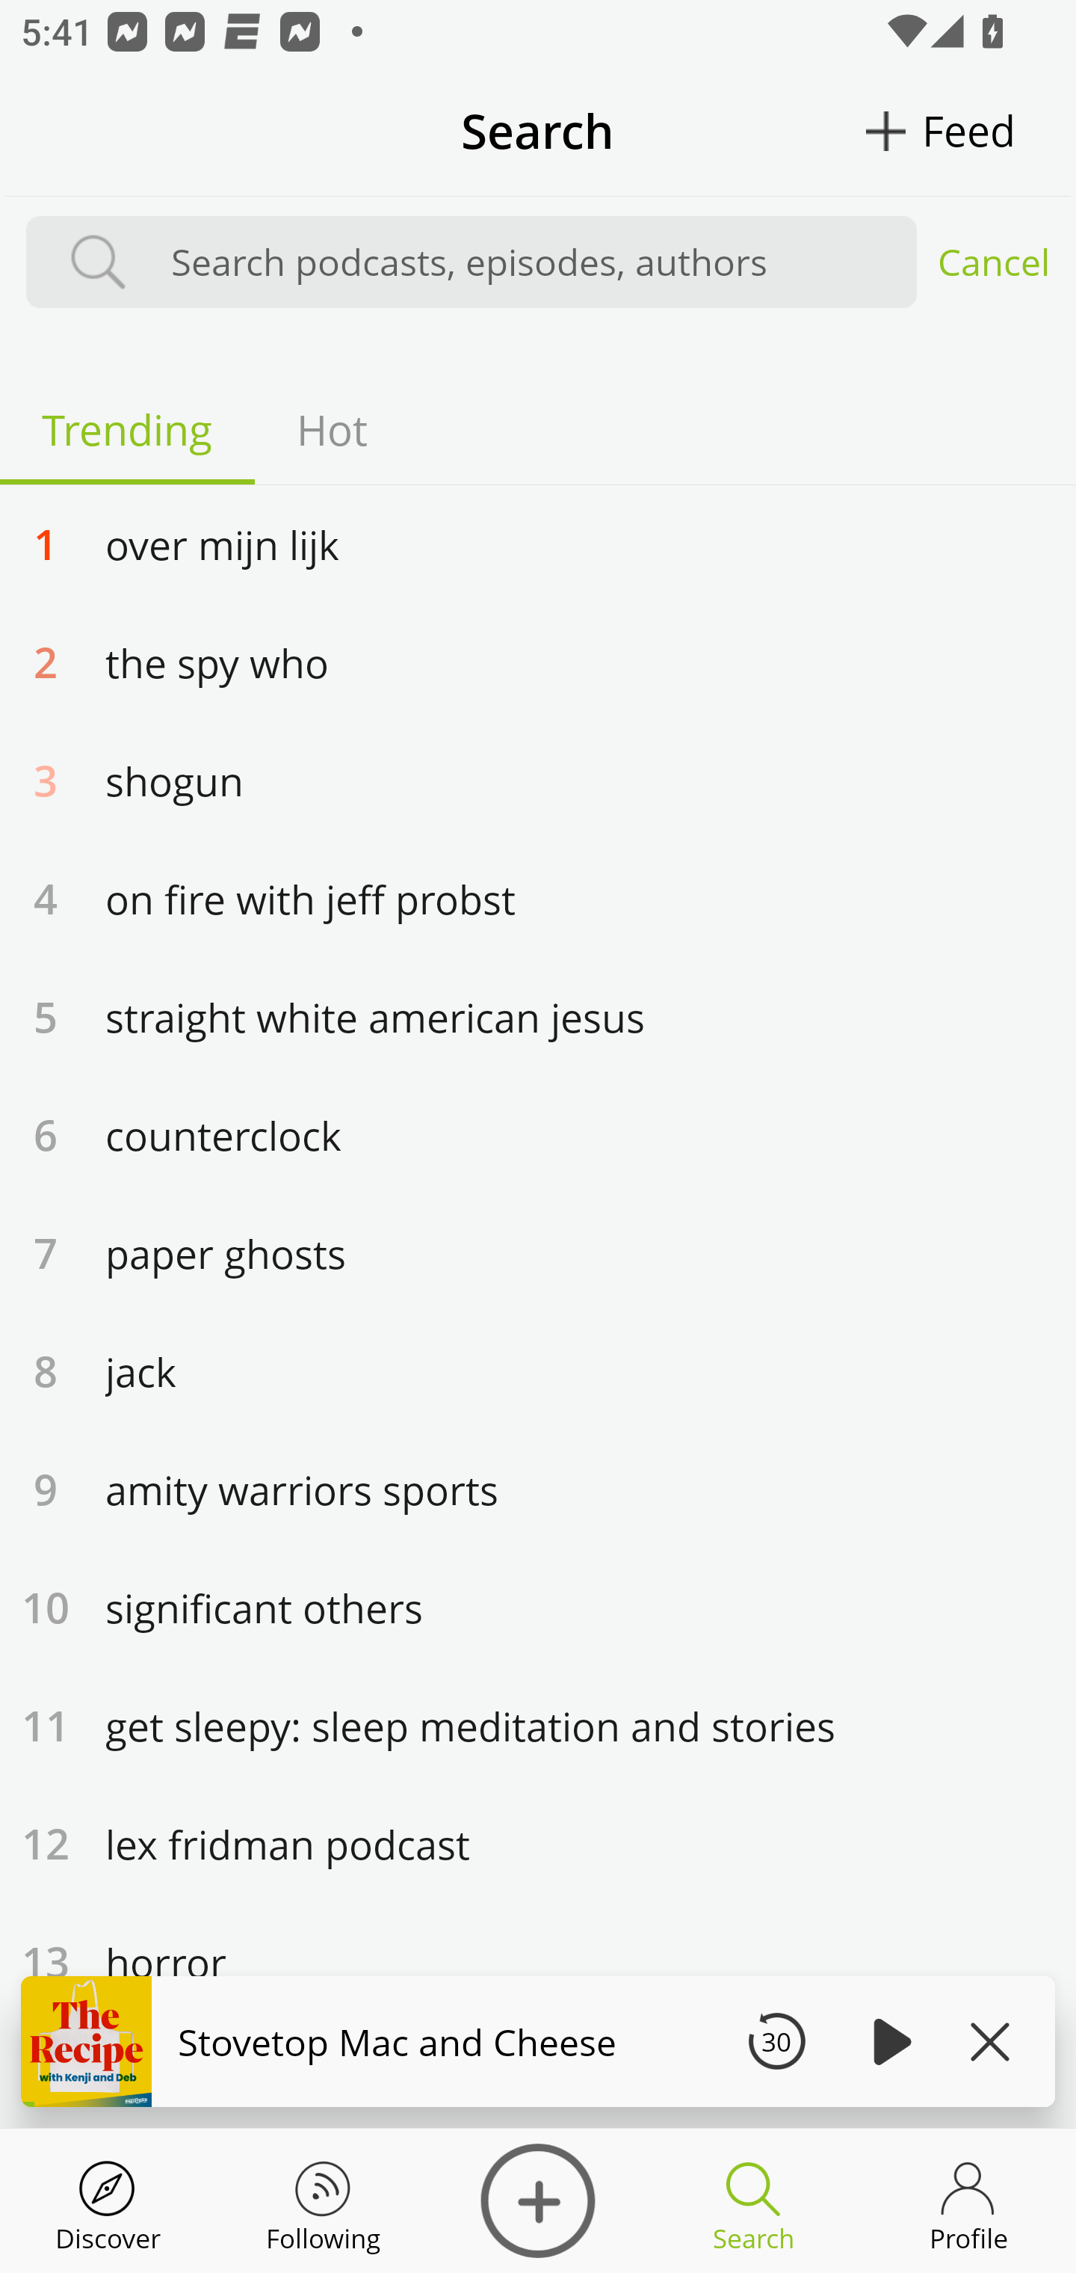 The image size is (1076, 2273). What do you see at coordinates (776, 2041) in the screenshot?
I see `30 Seek Backward` at bounding box center [776, 2041].